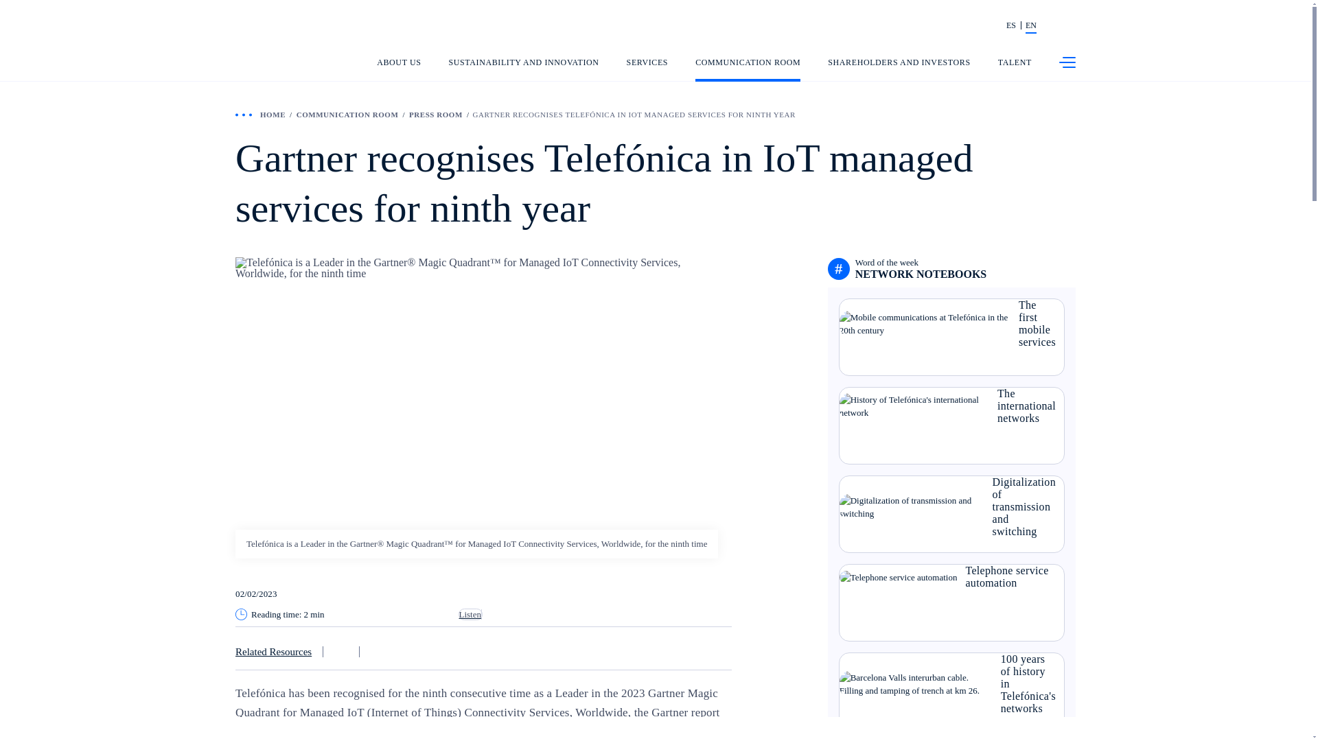 The height and width of the screenshot is (741, 1318). What do you see at coordinates (921, 269) in the screenshot?
I see `Word of the week` at bounding box center [921, 269].